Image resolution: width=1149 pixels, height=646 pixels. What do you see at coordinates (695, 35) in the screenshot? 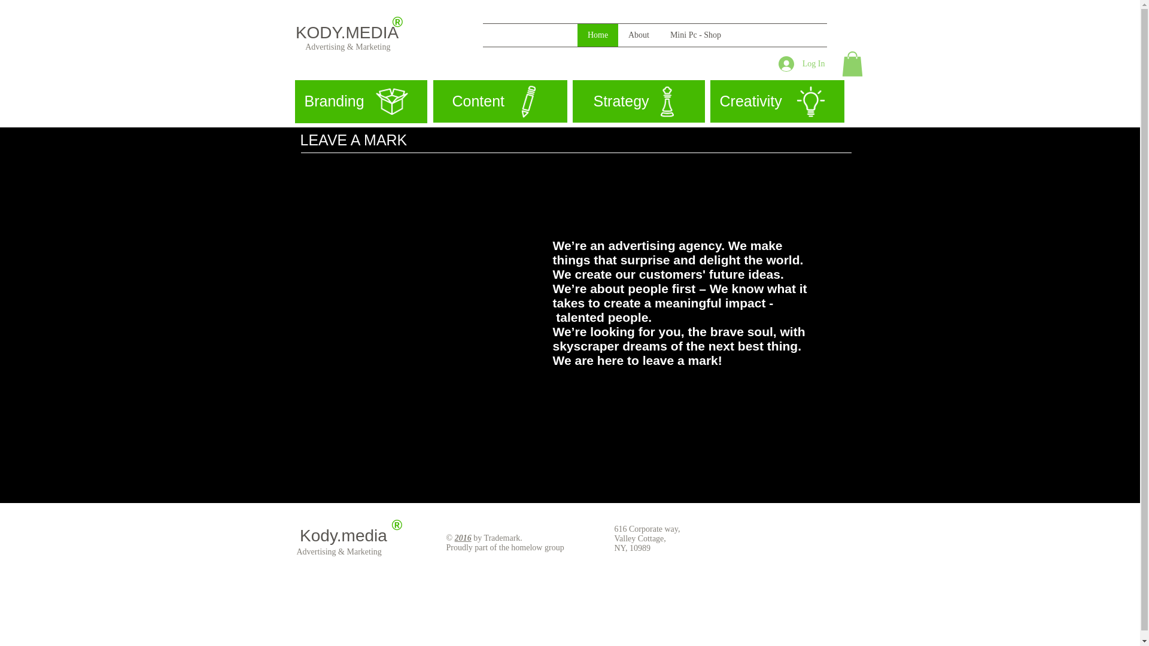
I see `Mini Pc - Shop` at bounding box center [695, 35].